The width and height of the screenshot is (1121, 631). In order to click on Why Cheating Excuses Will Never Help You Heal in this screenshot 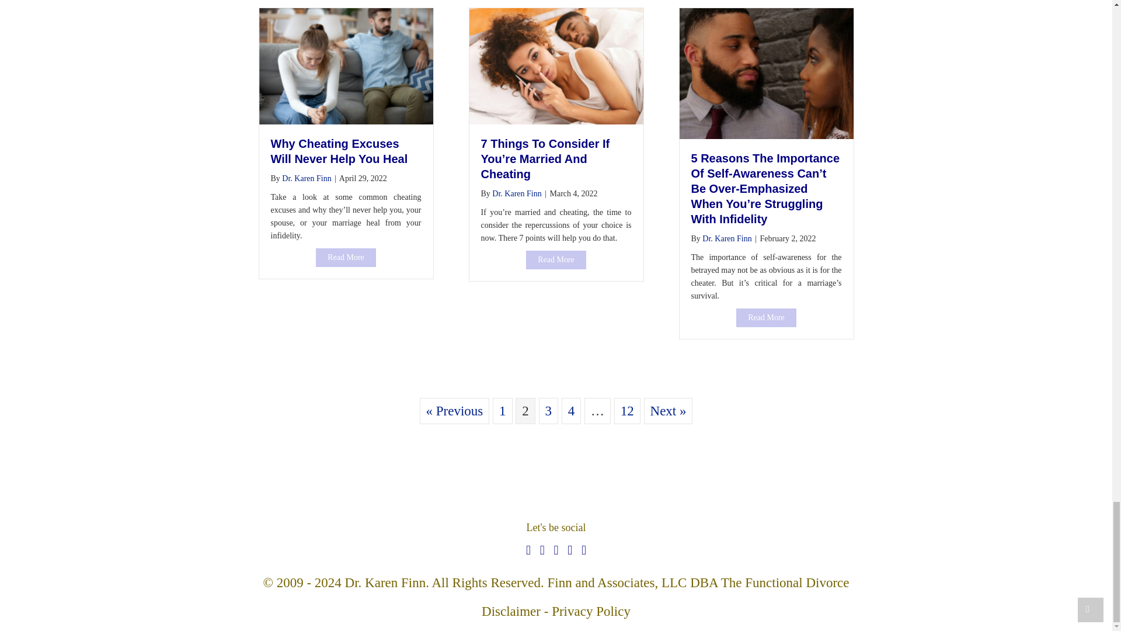, I will do `click(339, 151)`.